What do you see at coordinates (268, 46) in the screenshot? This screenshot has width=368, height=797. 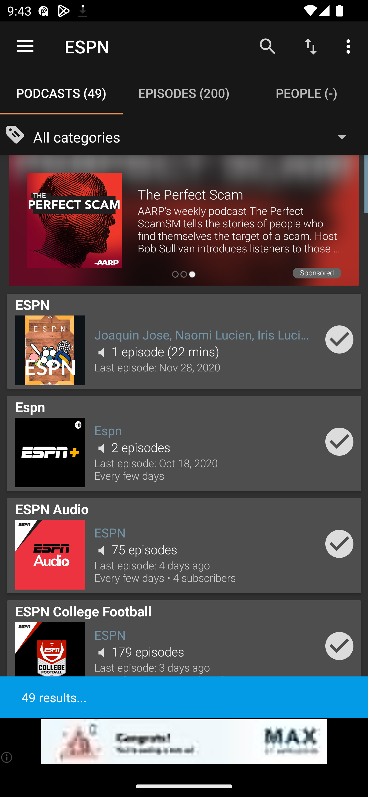 I see `Search` at bounding box center [268, 46].